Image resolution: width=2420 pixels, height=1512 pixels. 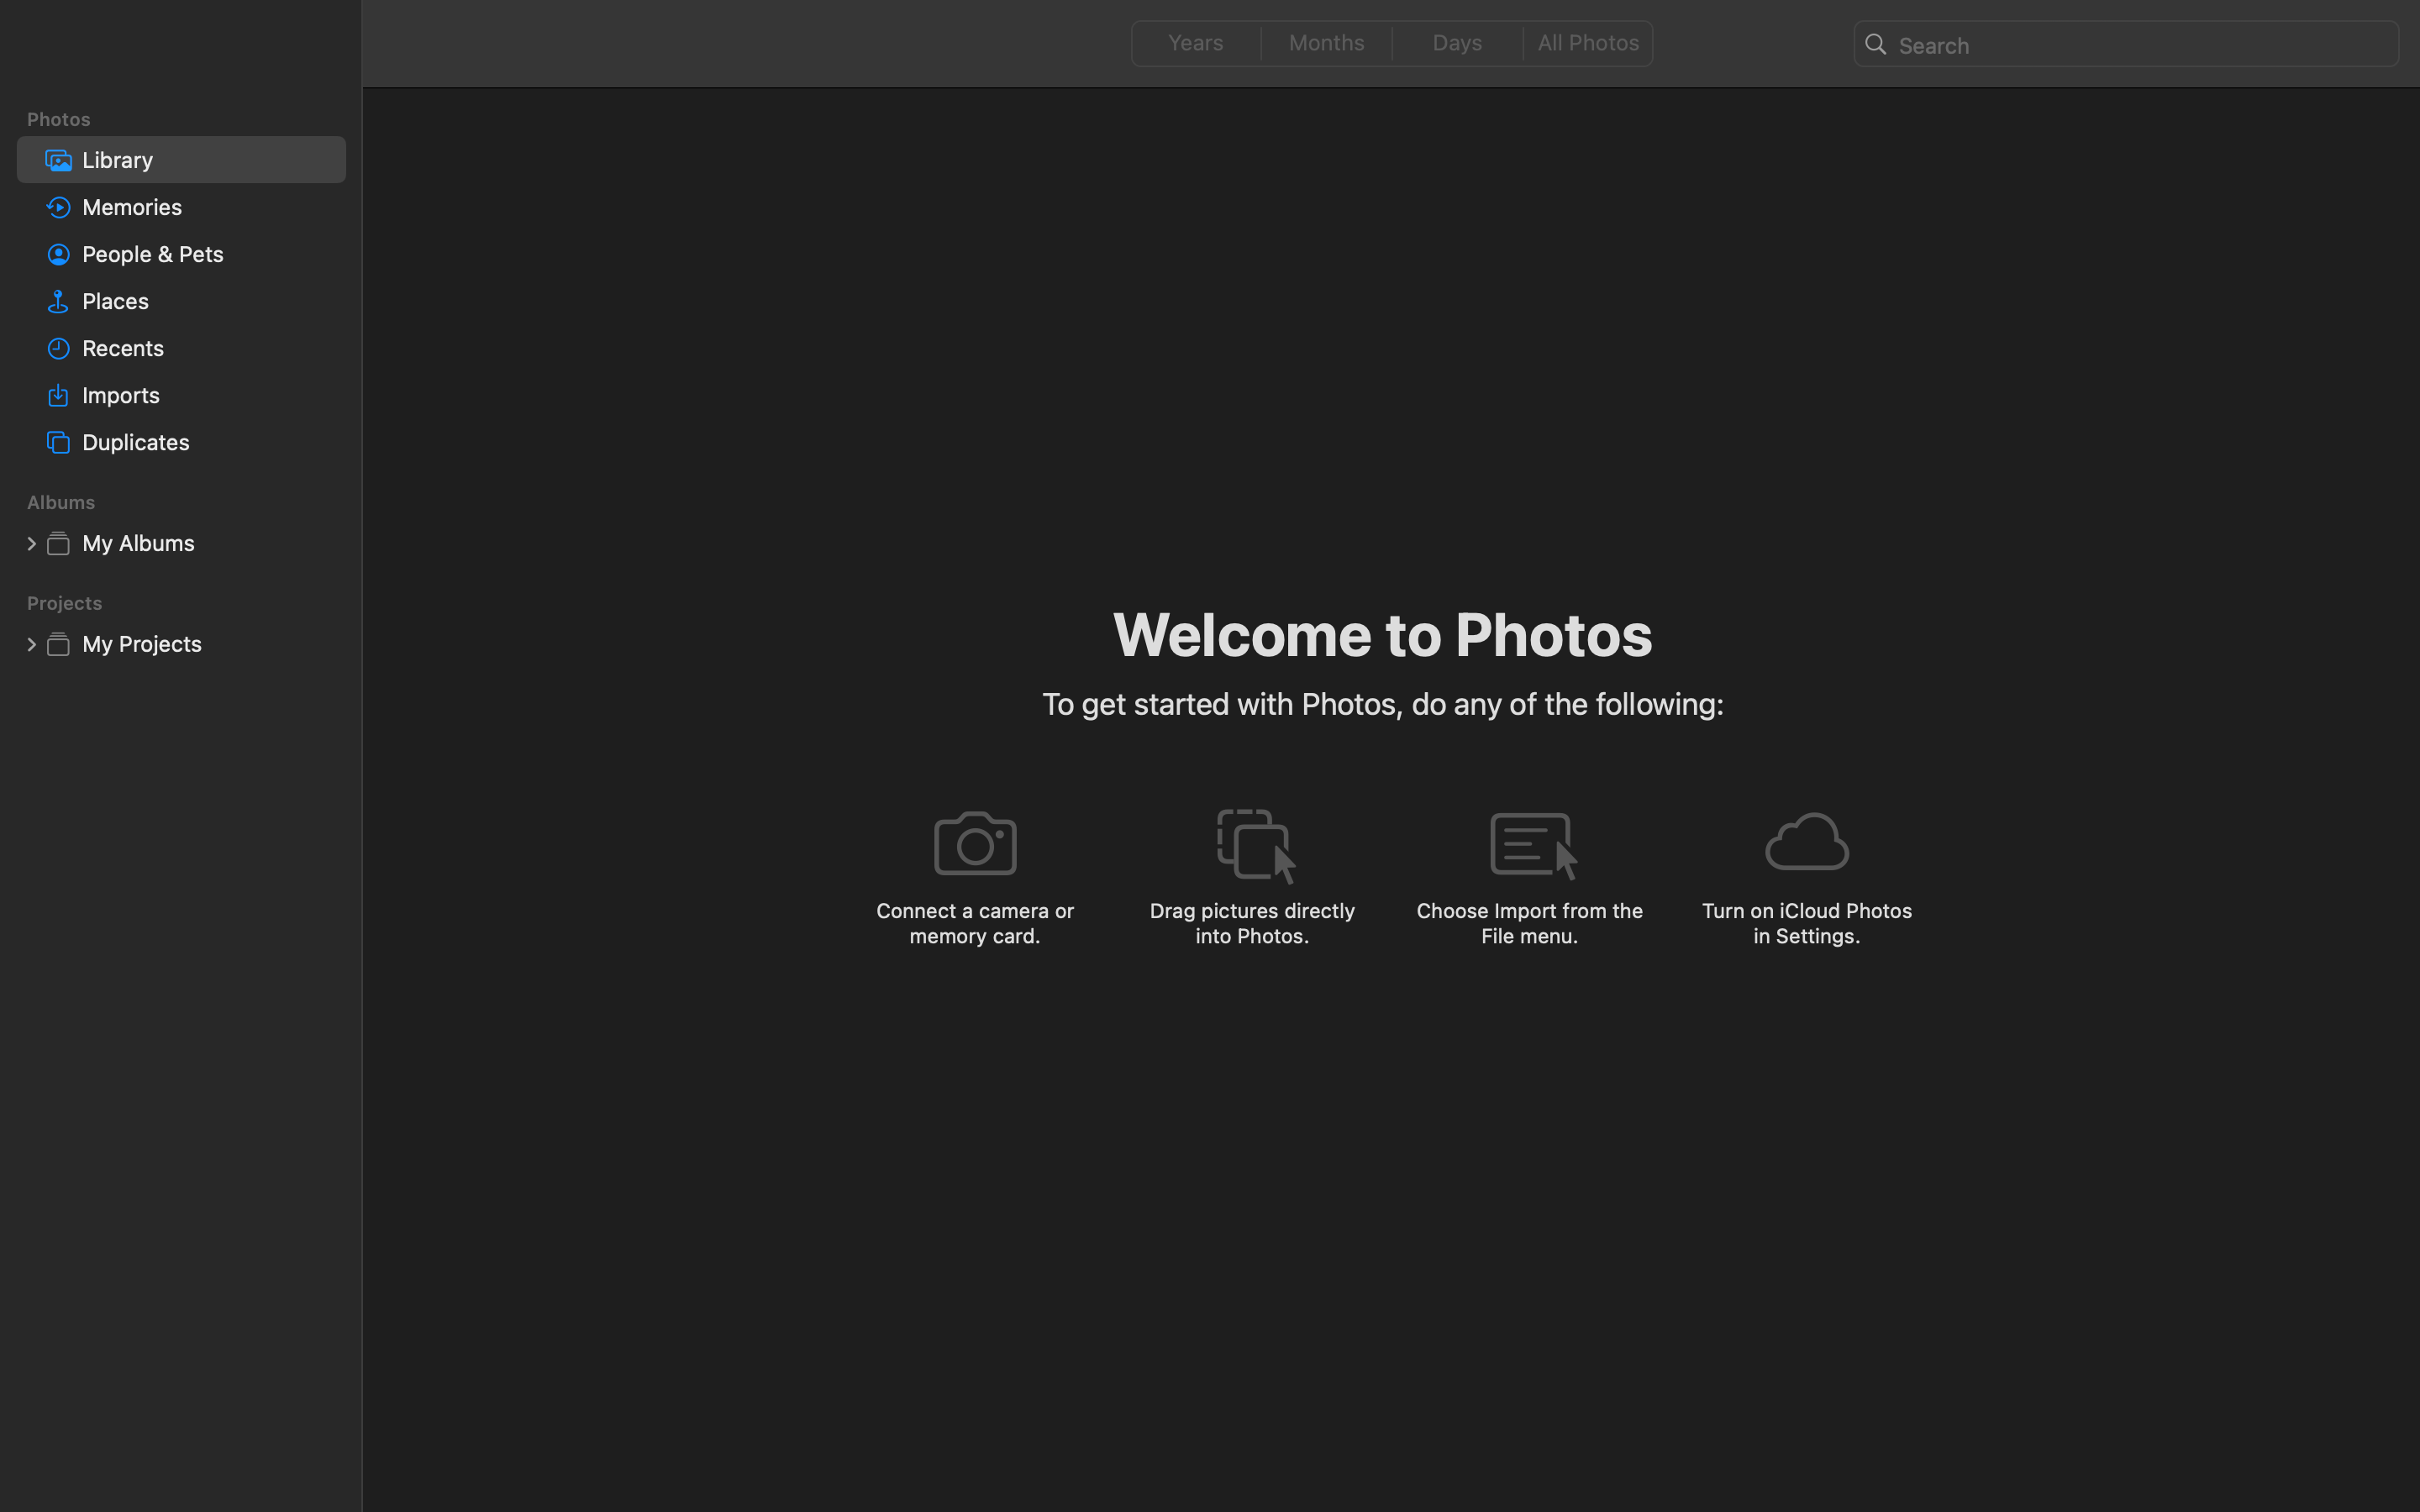 I want to click on Projects, so click(x=192, y=603).